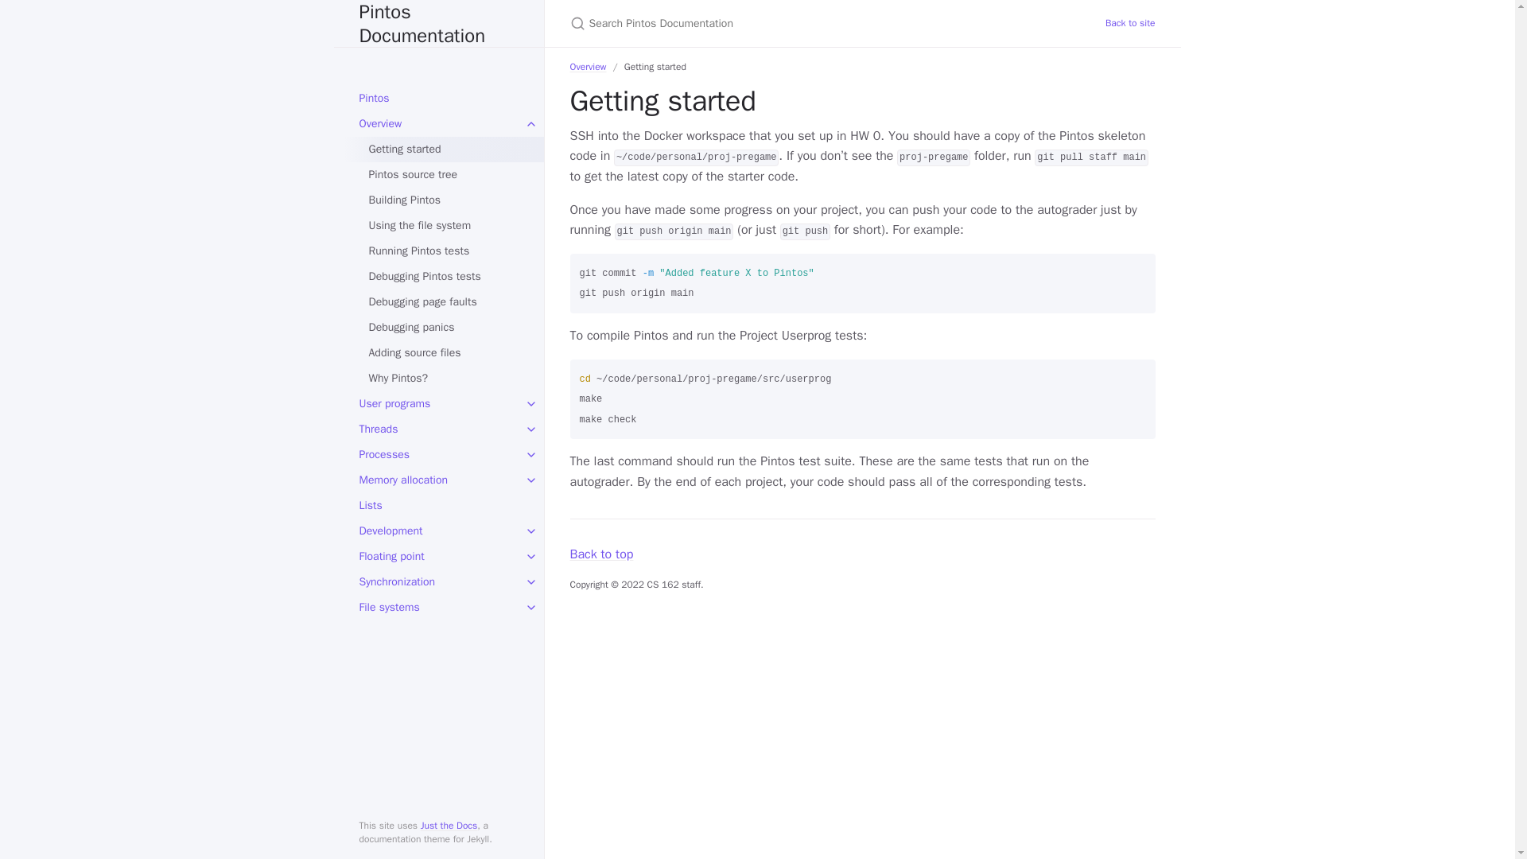 Image resolution: width=1527 pixels, height=859 pixels. Describe the element at coordinates (439, 455) in the screenshot. I see `Processes` at that location.